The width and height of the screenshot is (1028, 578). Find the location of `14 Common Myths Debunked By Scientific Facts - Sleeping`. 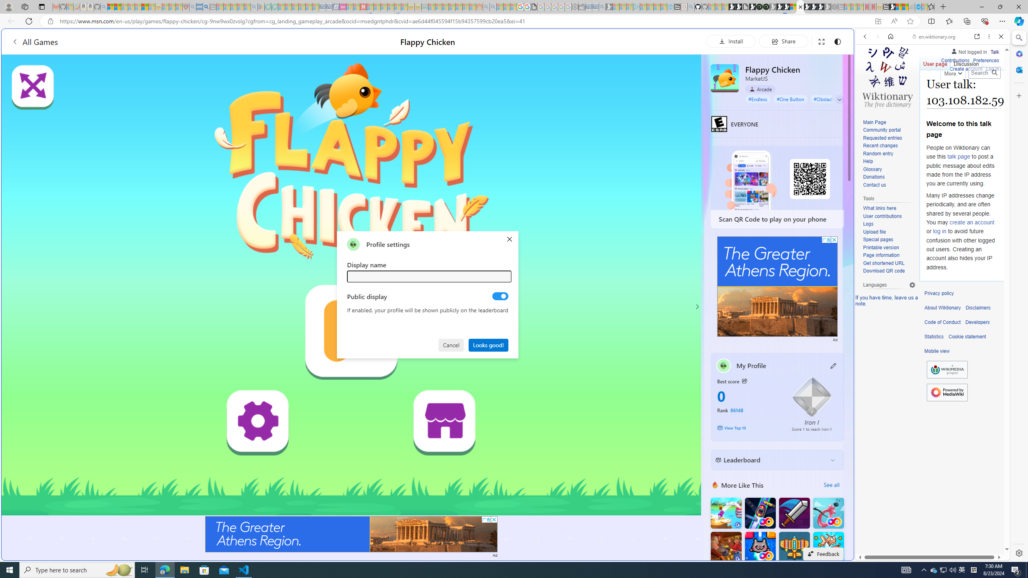

14 Common Myths Debunked By Scientific Facts - Sleeping is located at coordinates (377, 7).